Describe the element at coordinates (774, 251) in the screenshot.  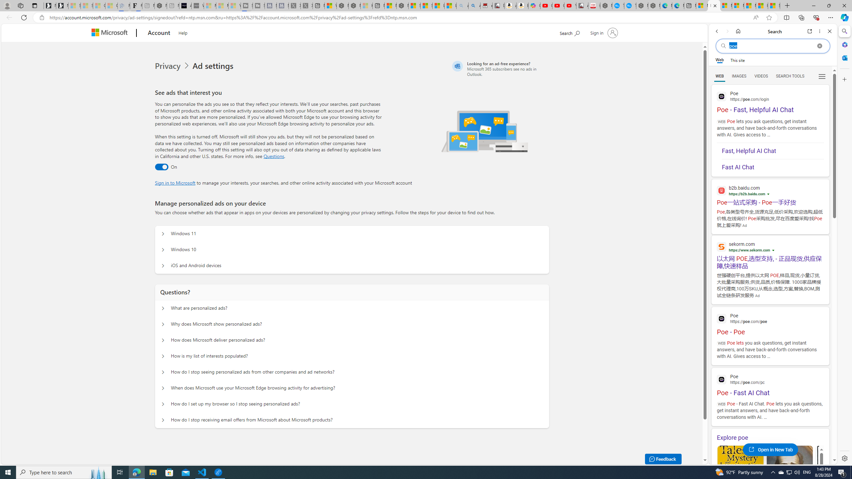
I see `Learn how your ads are chosen` at that location.